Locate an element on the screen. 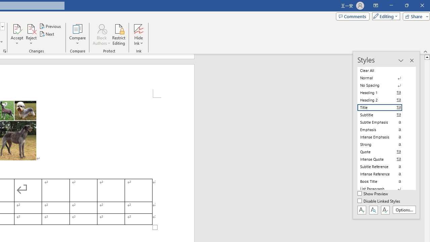 The width and height of the screenshot is (430, 242). Comments is located at coordinates (352, 16).